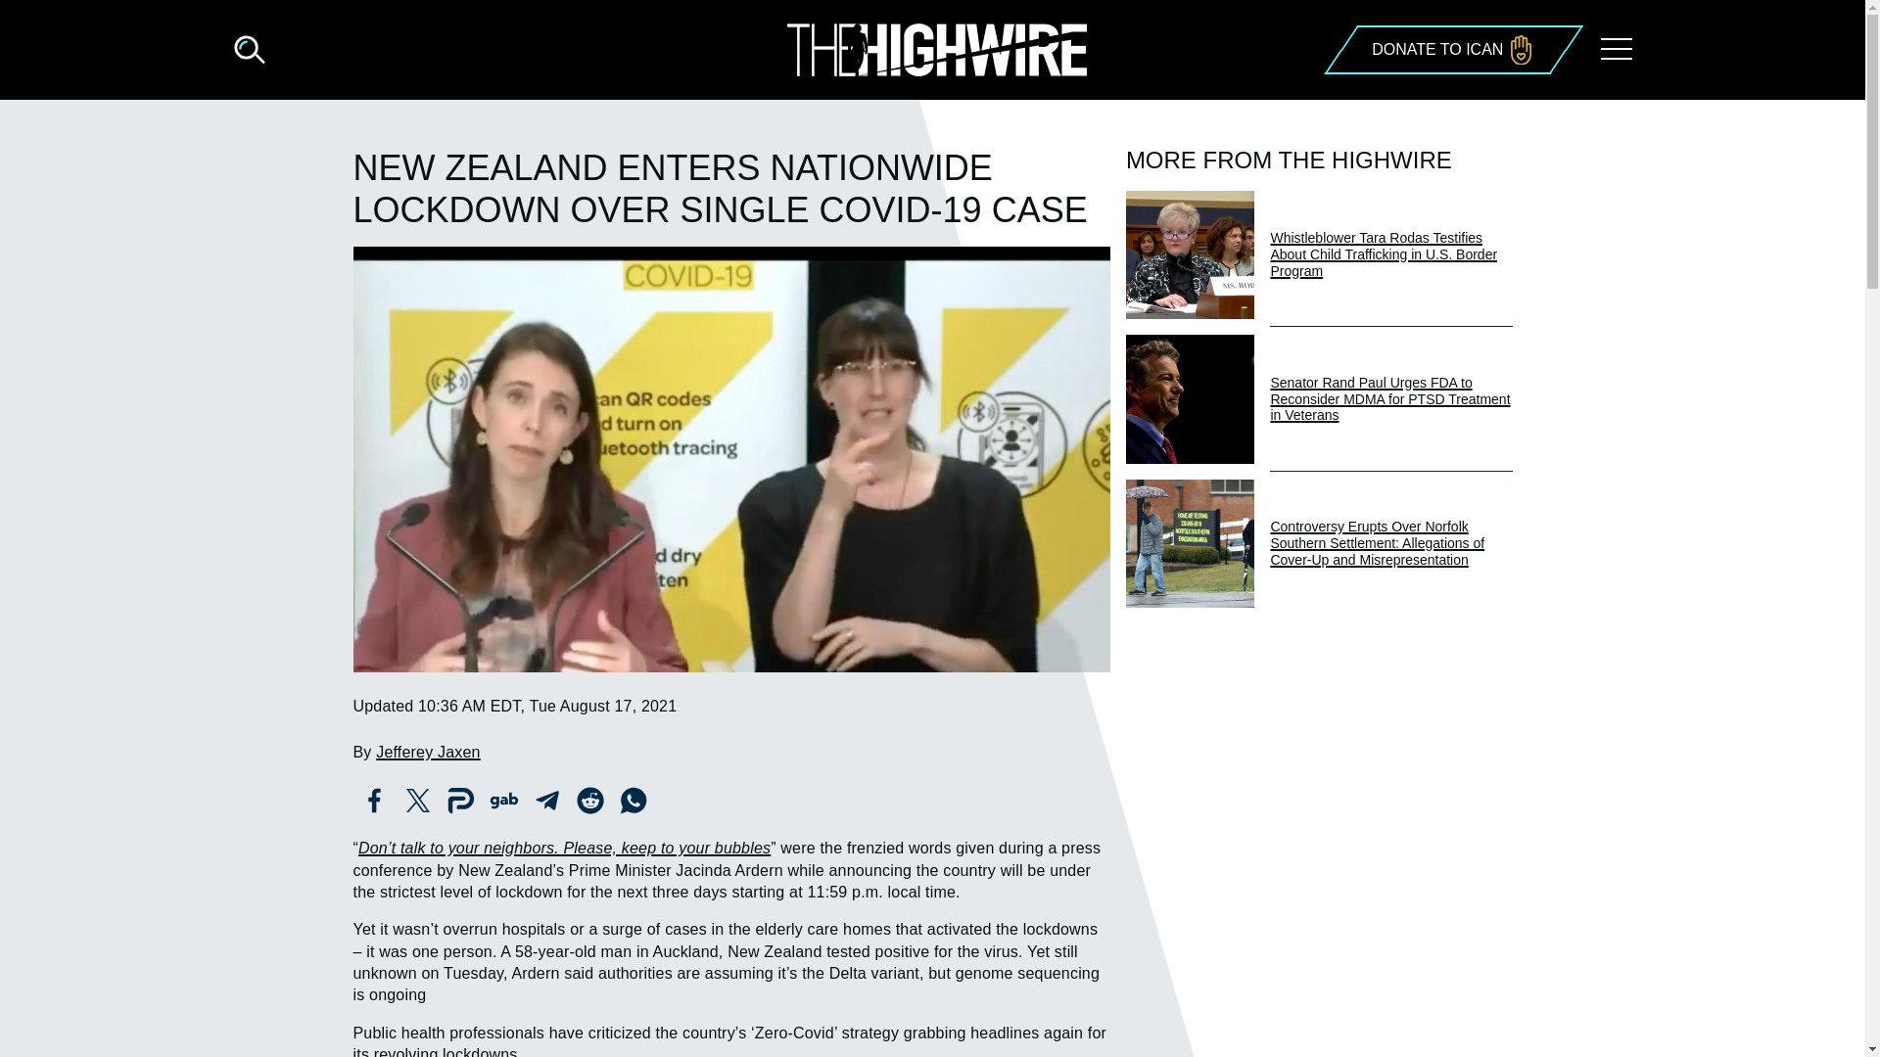 The image size is (1880, 1057). What do you see at coordinates (589, 801) in the screenshot?
I see `Share on Reddit` at bounding box center [589, 801].